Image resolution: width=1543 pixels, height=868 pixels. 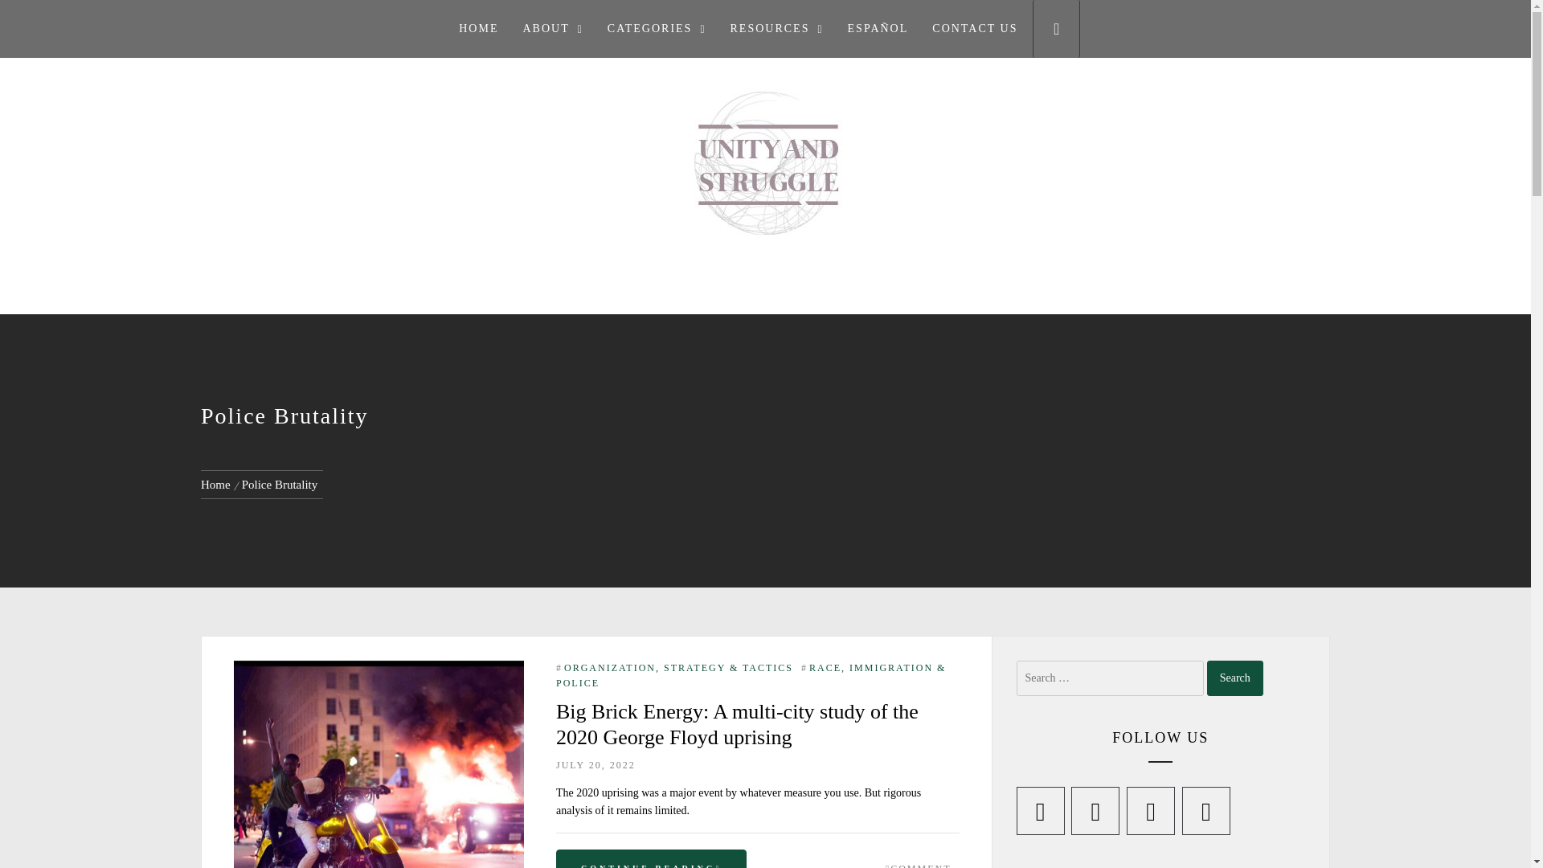 What do you see at coordinates (845, 432) in the screenshot?
I see `Search` at bounding box center [845, 432].